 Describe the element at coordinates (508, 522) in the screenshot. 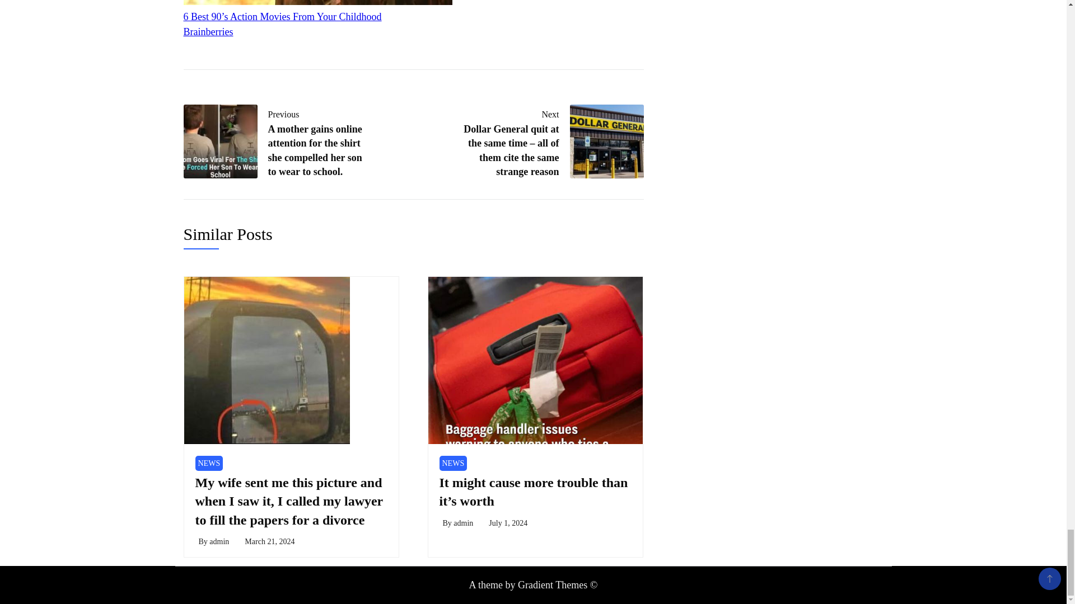

I see `July 1, 2024` at that location.